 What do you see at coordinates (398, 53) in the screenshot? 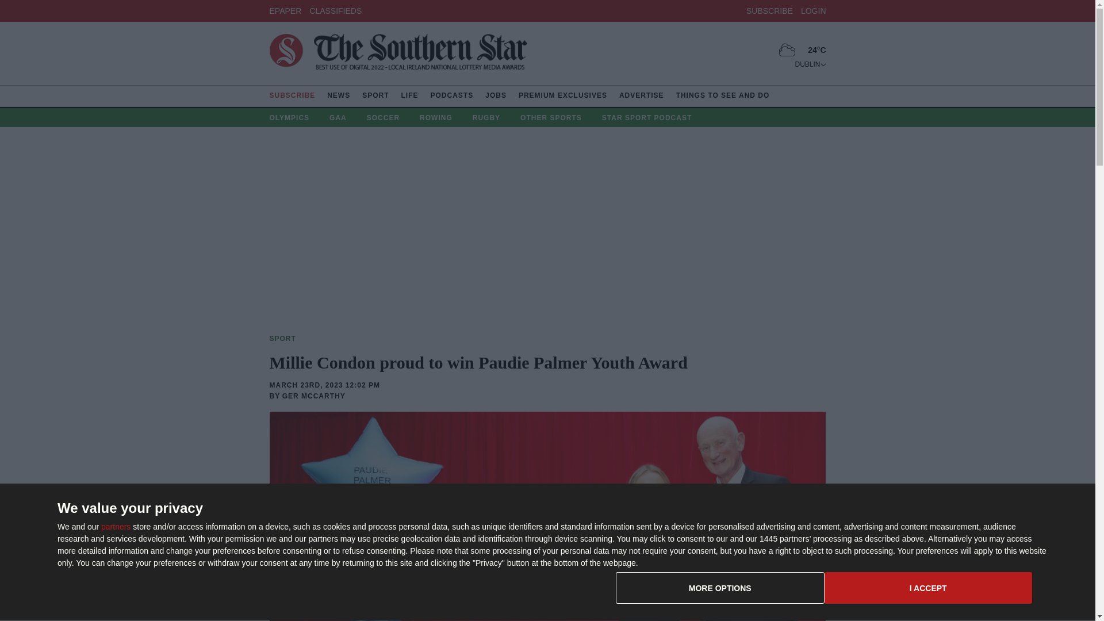
I see `Southern Star Ltd. logo` at bounding box center [398, 53].